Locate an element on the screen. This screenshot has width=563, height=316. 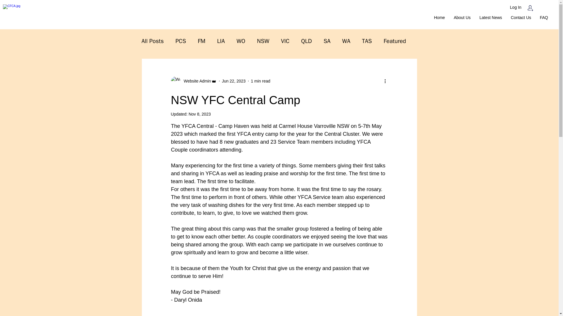
Log In is located at coordinates (515, 7).